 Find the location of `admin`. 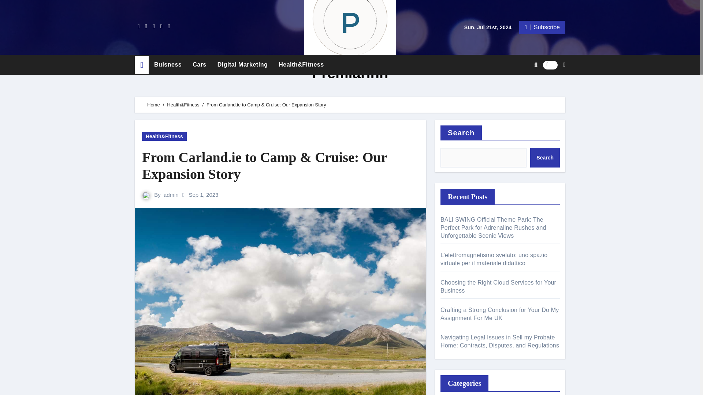

admin is located at coordinates (171, 195).